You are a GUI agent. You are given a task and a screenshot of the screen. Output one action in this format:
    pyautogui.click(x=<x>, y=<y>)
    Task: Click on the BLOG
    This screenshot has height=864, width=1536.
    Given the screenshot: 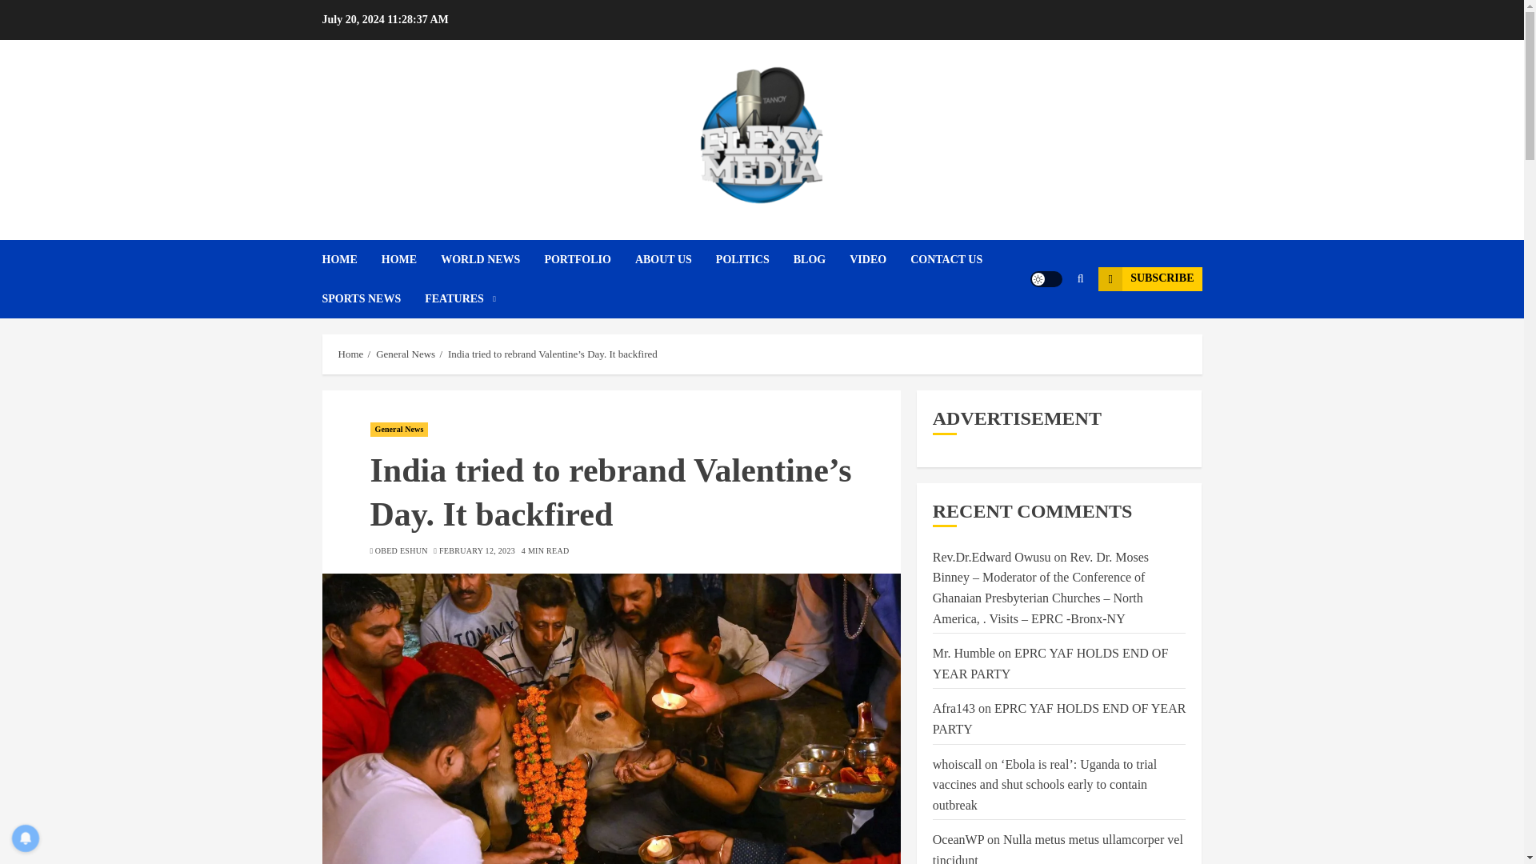 What is the action you would take?
    pyautogui.click(x=821, y=259)
    